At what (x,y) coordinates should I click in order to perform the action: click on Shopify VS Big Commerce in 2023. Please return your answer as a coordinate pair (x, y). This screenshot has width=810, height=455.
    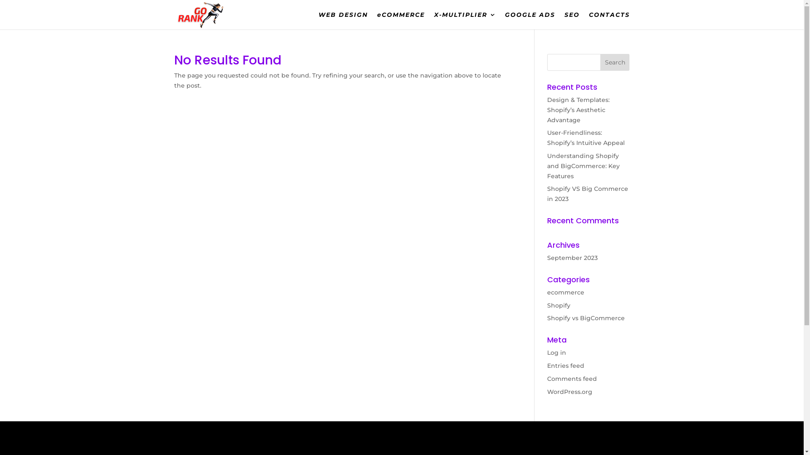
    Looking at the image, I should click on (588, 194).